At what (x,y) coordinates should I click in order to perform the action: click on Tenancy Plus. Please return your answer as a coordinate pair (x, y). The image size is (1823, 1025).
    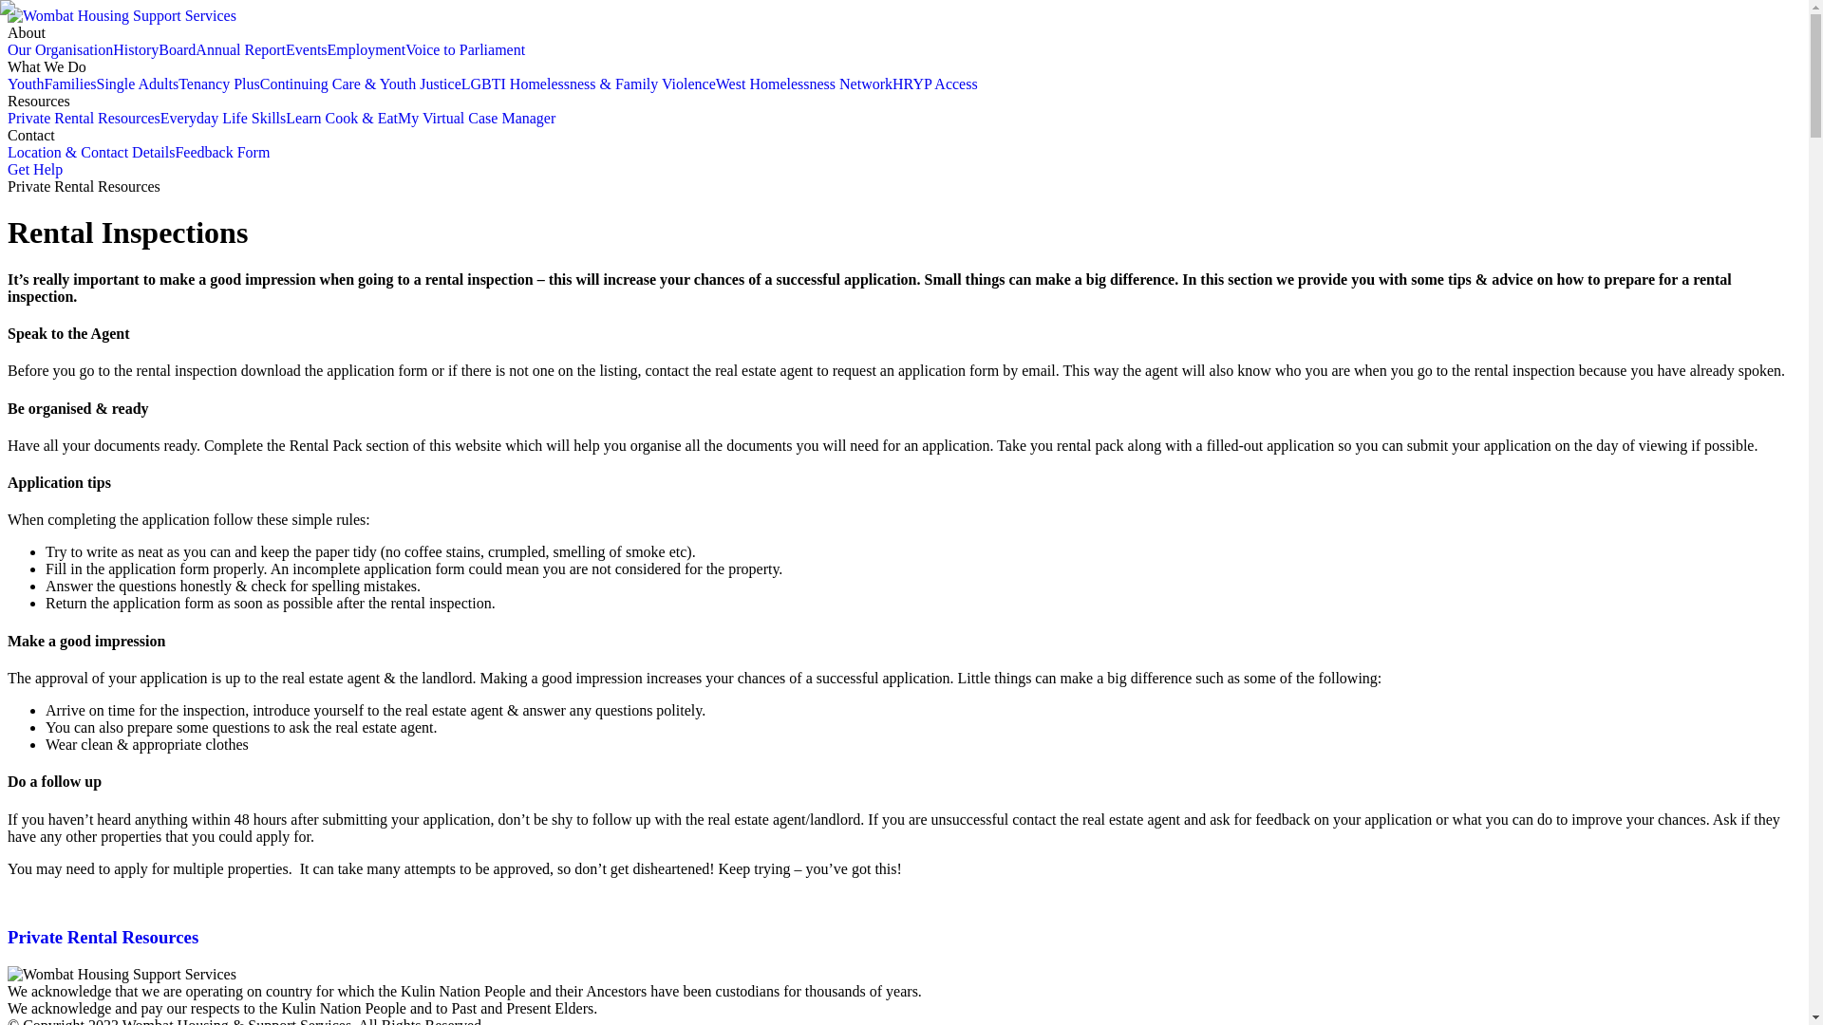
    Looking at the image, I should click on (219, 84).